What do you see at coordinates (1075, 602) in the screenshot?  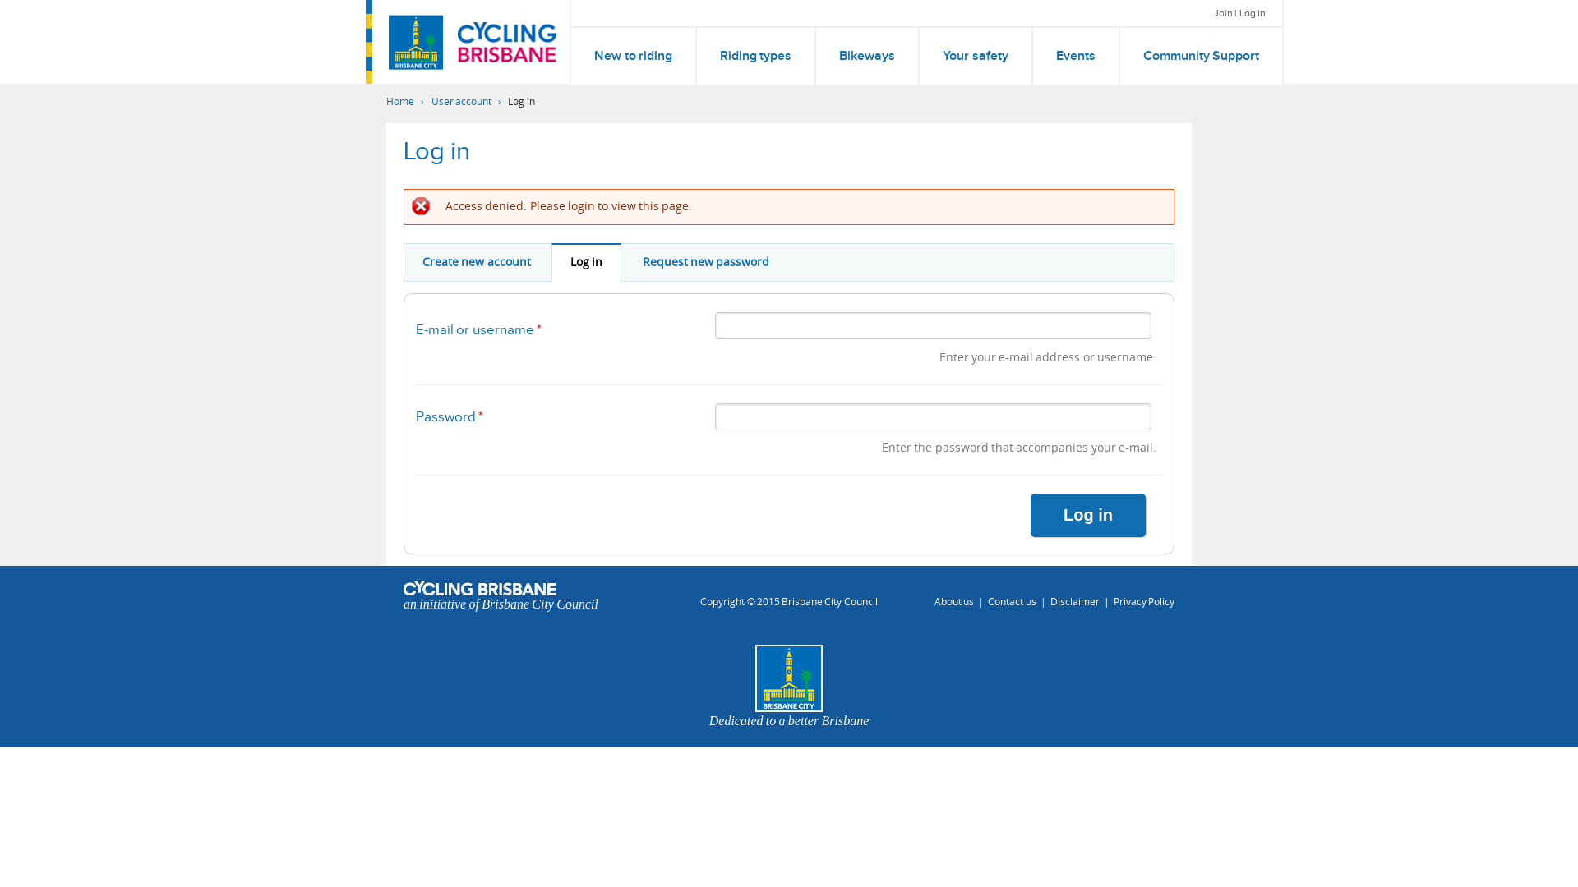 I see `Disclaimer` at bounding box center [1075, 602].